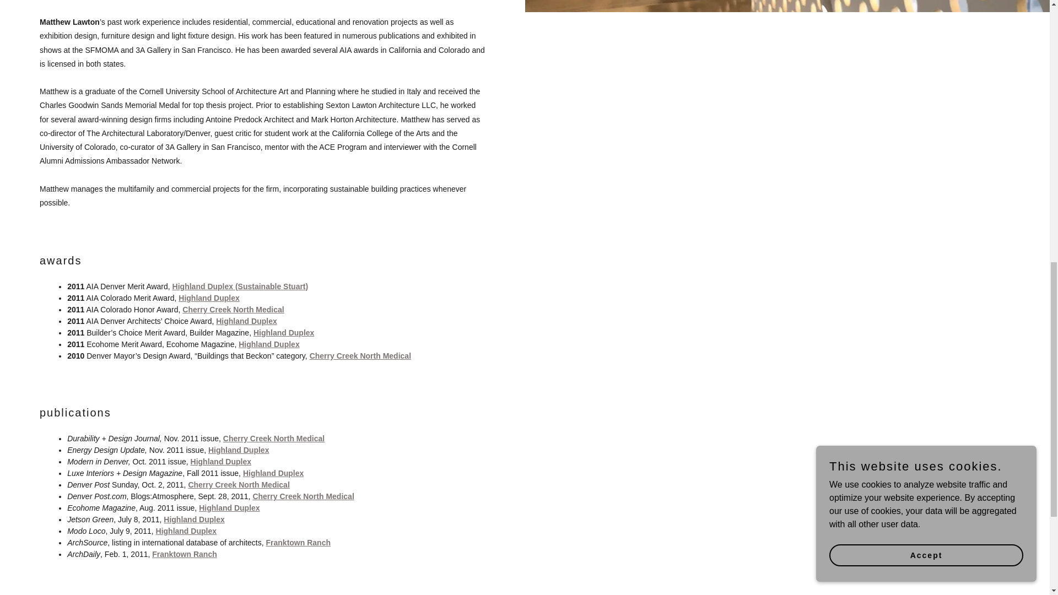 This screenshot has height=595, width=1058. Describe the element at coordinates (273, 473) in the screenshot. I see `Highland Duplex` at that location.